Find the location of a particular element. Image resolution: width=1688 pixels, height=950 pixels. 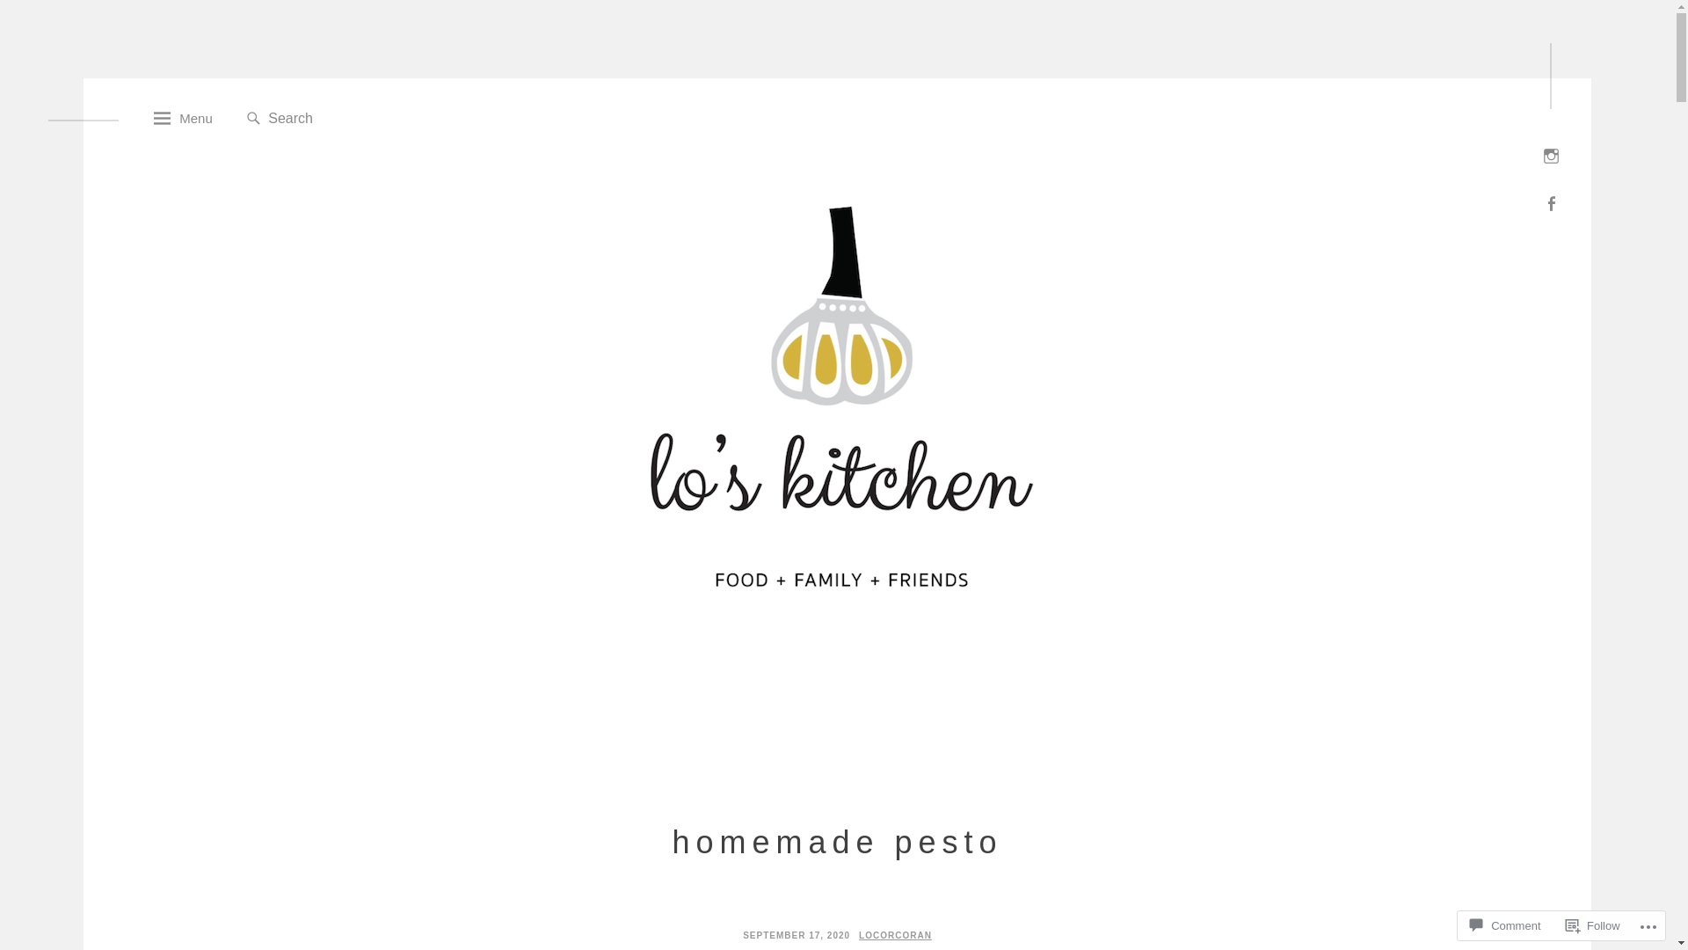

LOCORCORAN is located at coordinates (895, 936).